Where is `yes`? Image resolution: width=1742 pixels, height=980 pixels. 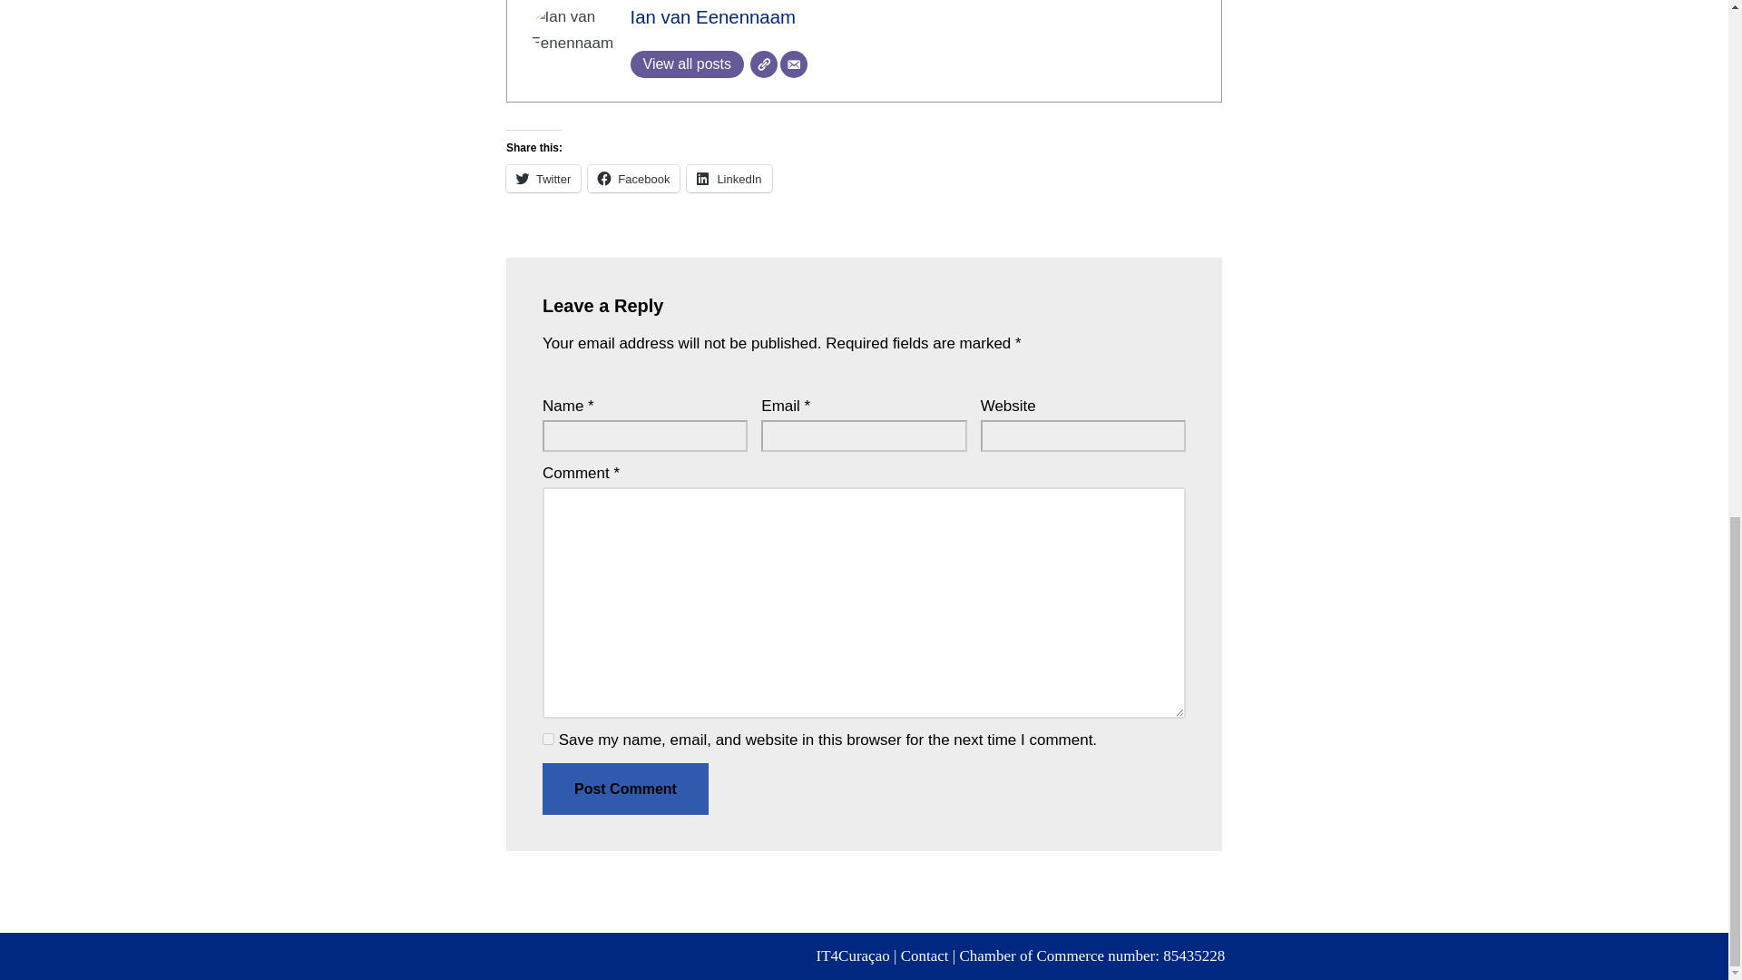
yes is located at coordinates (548, 739).